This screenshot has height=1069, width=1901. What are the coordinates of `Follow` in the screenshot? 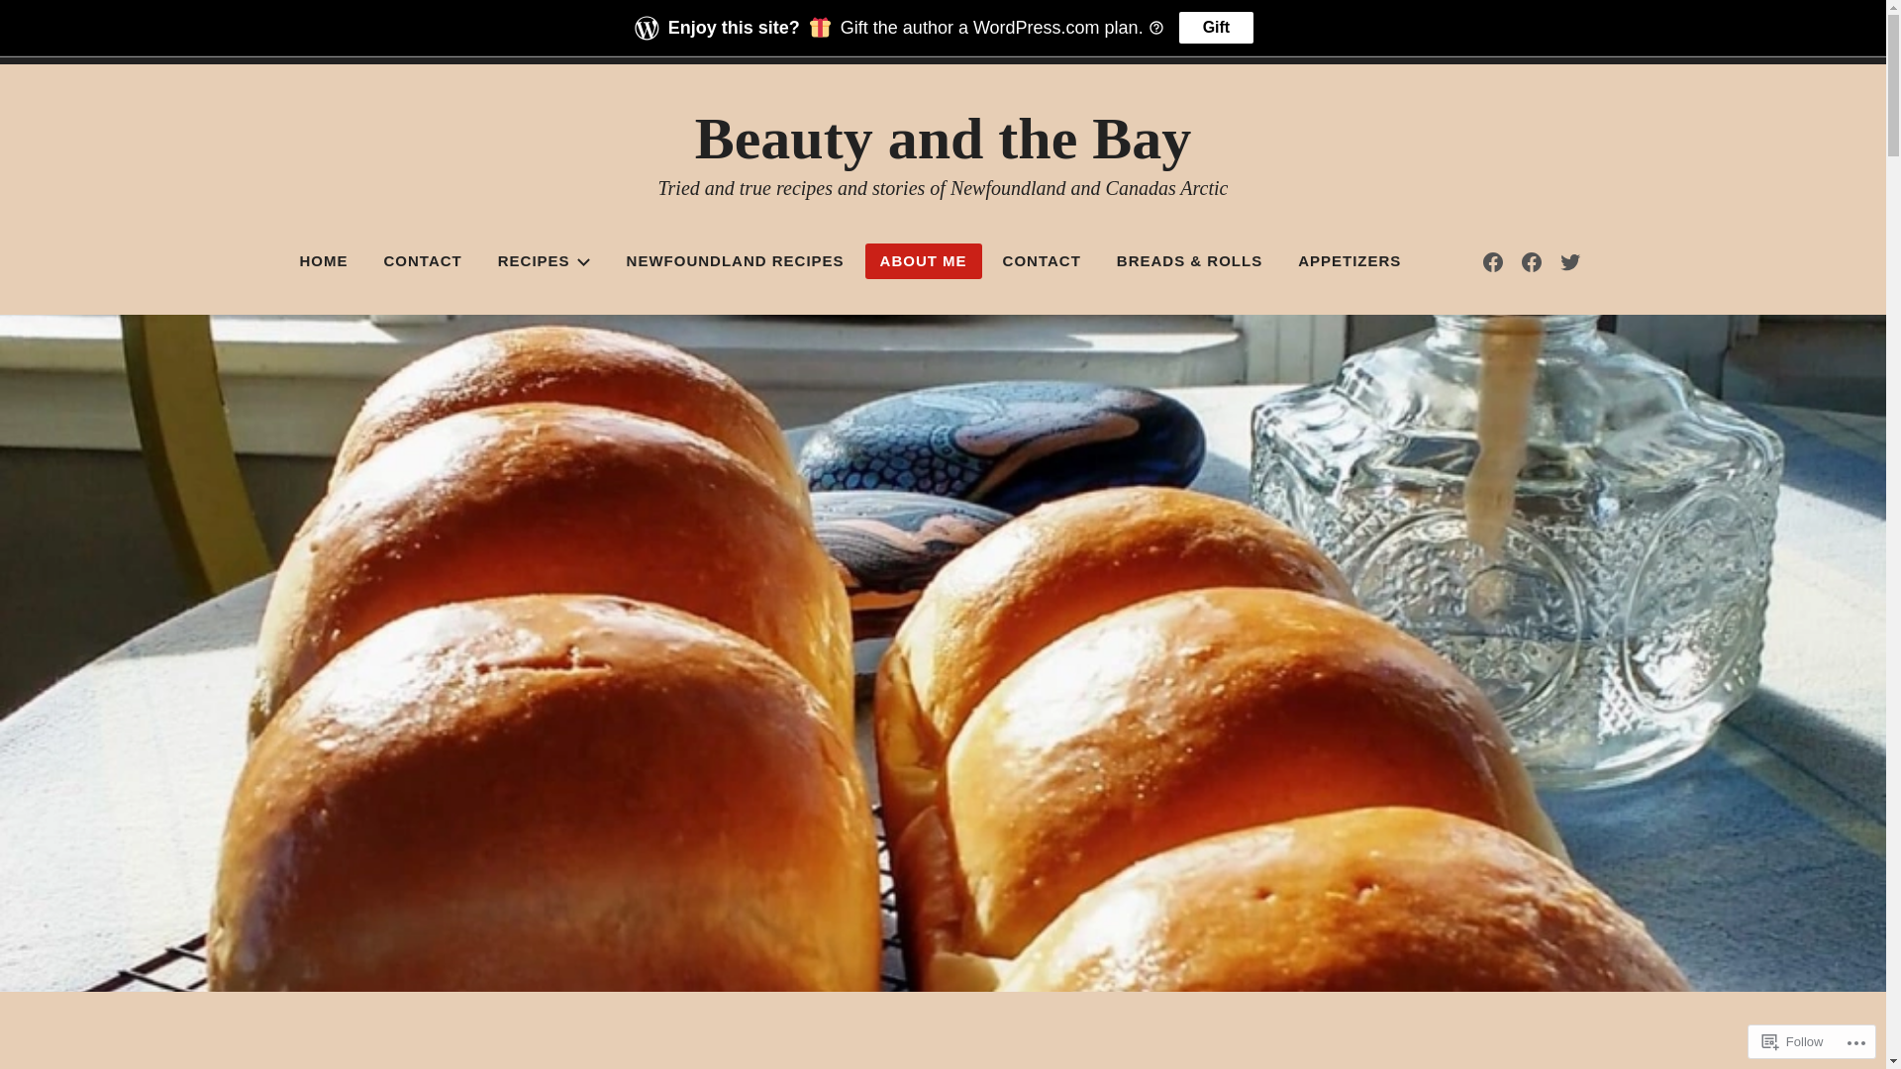 It's located at (1793, 1041).